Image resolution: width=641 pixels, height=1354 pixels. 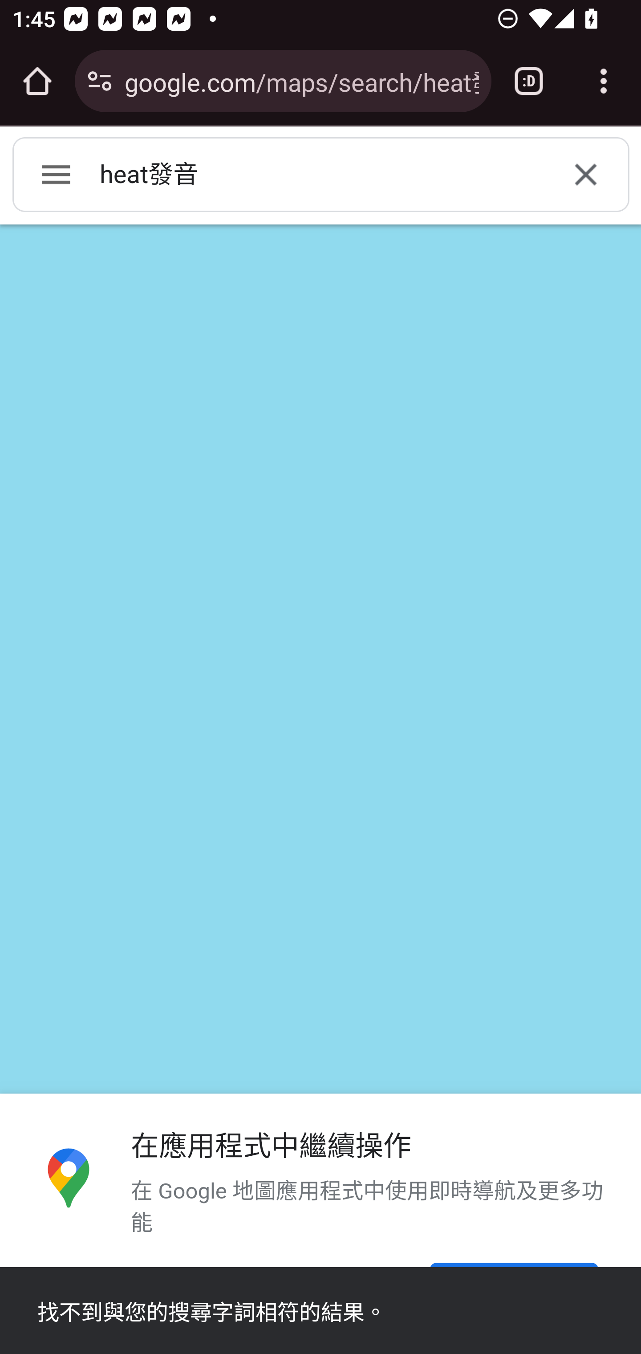 I want to click on Connection is secure, so click(x=100, y=81).